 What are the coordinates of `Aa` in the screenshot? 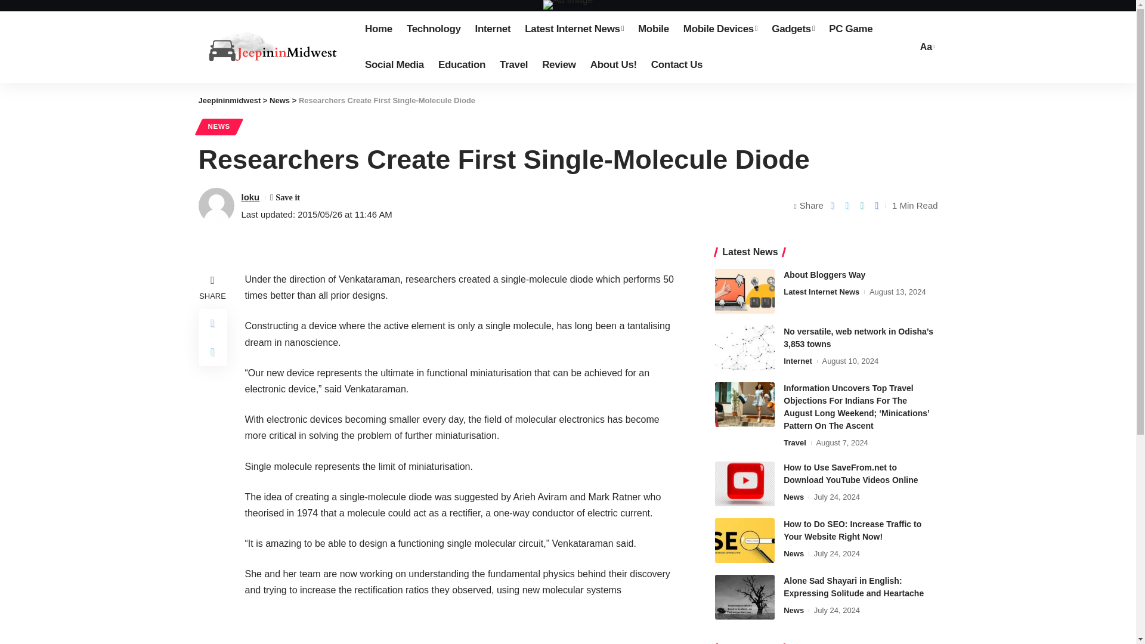 It's located at (926, 47).